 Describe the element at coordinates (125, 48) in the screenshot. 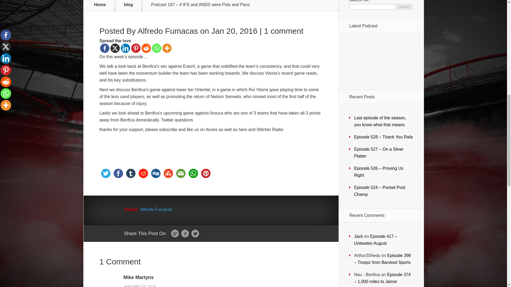

I see `Linkedin` at that location.